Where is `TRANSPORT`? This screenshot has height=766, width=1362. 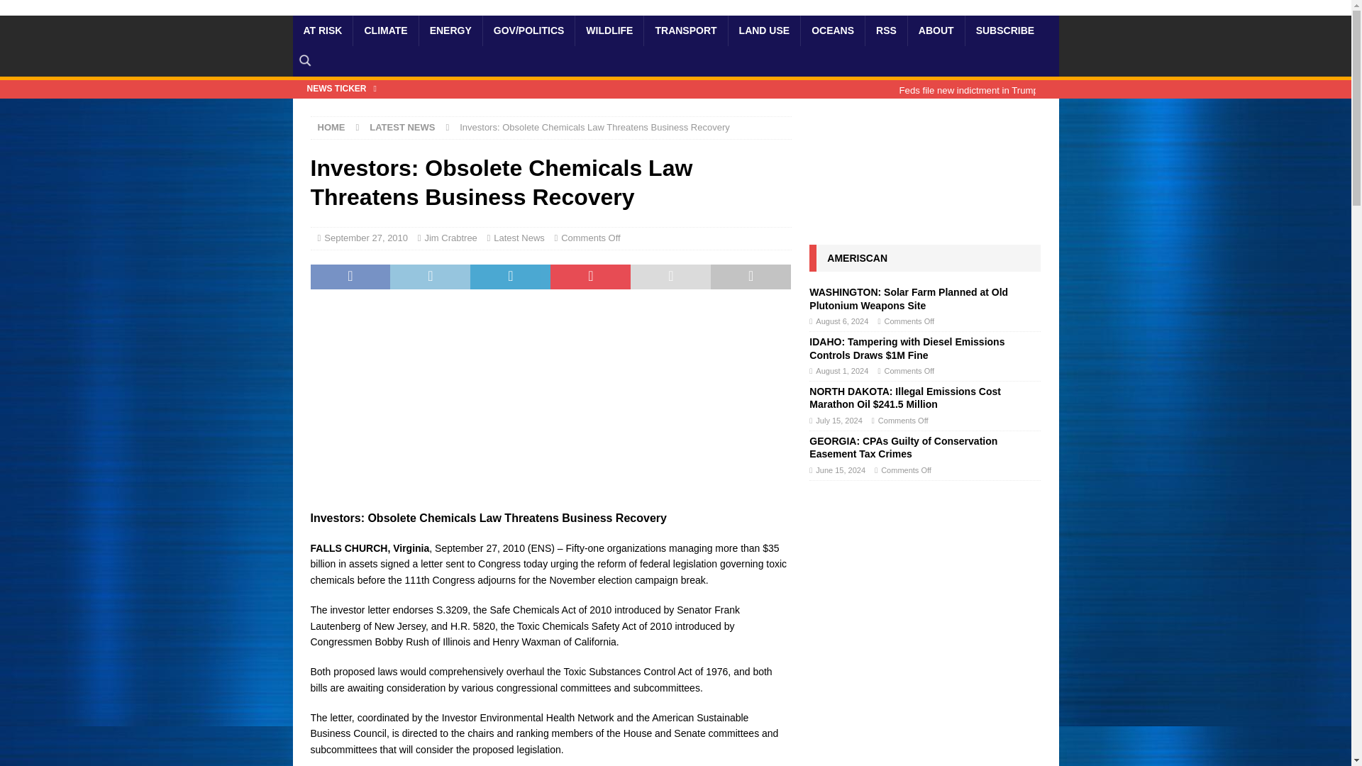 TRANSPORT is located at coordinates (685, 30).